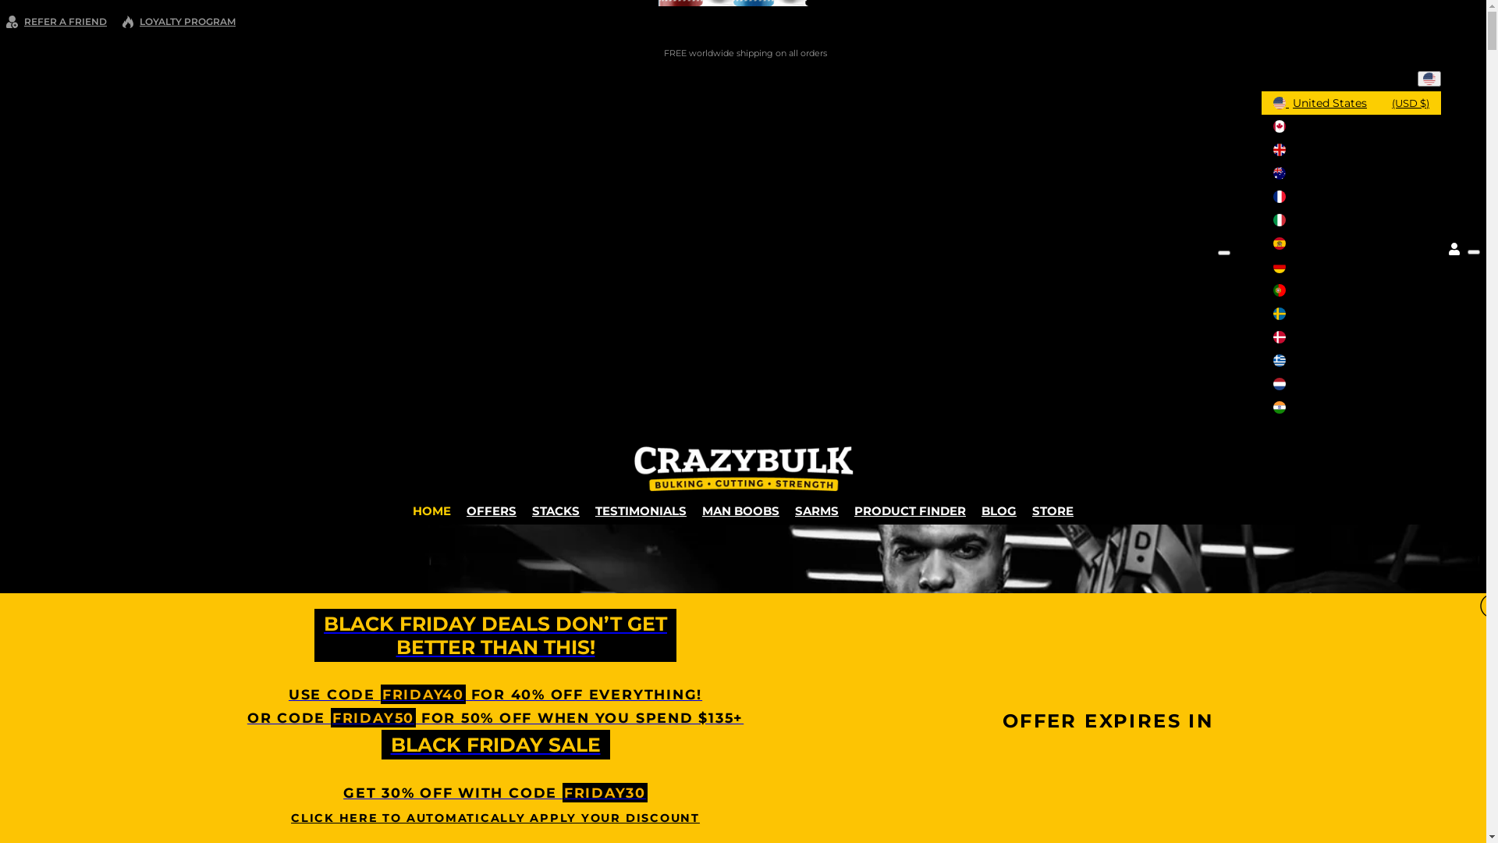 The height and width of the screenshot is (843, 1498). I want to click on SARMS, so click(817, 510).